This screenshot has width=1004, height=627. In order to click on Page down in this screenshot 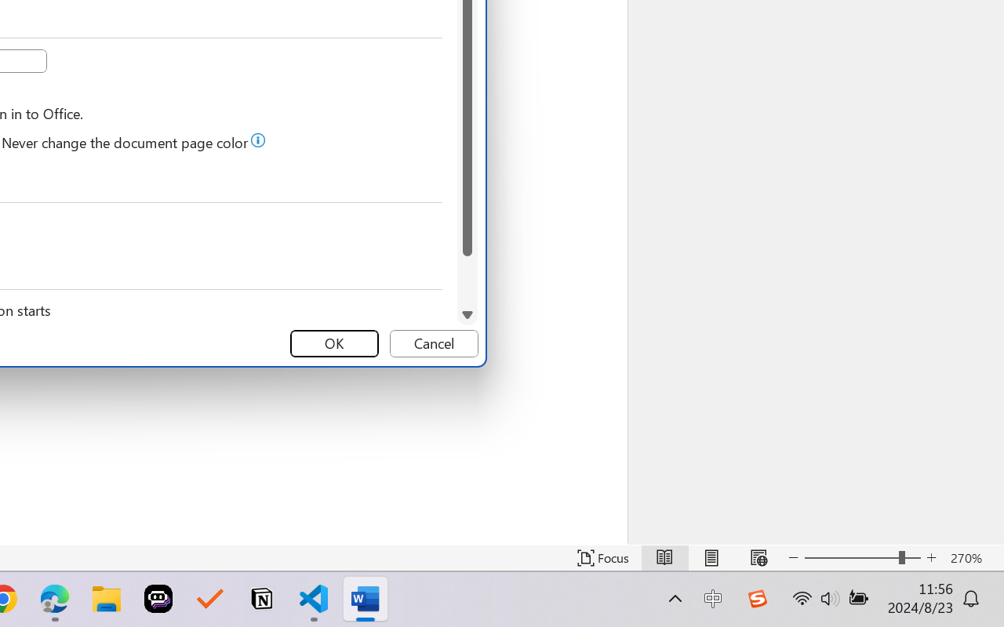, I will do `click(467, 281)`.